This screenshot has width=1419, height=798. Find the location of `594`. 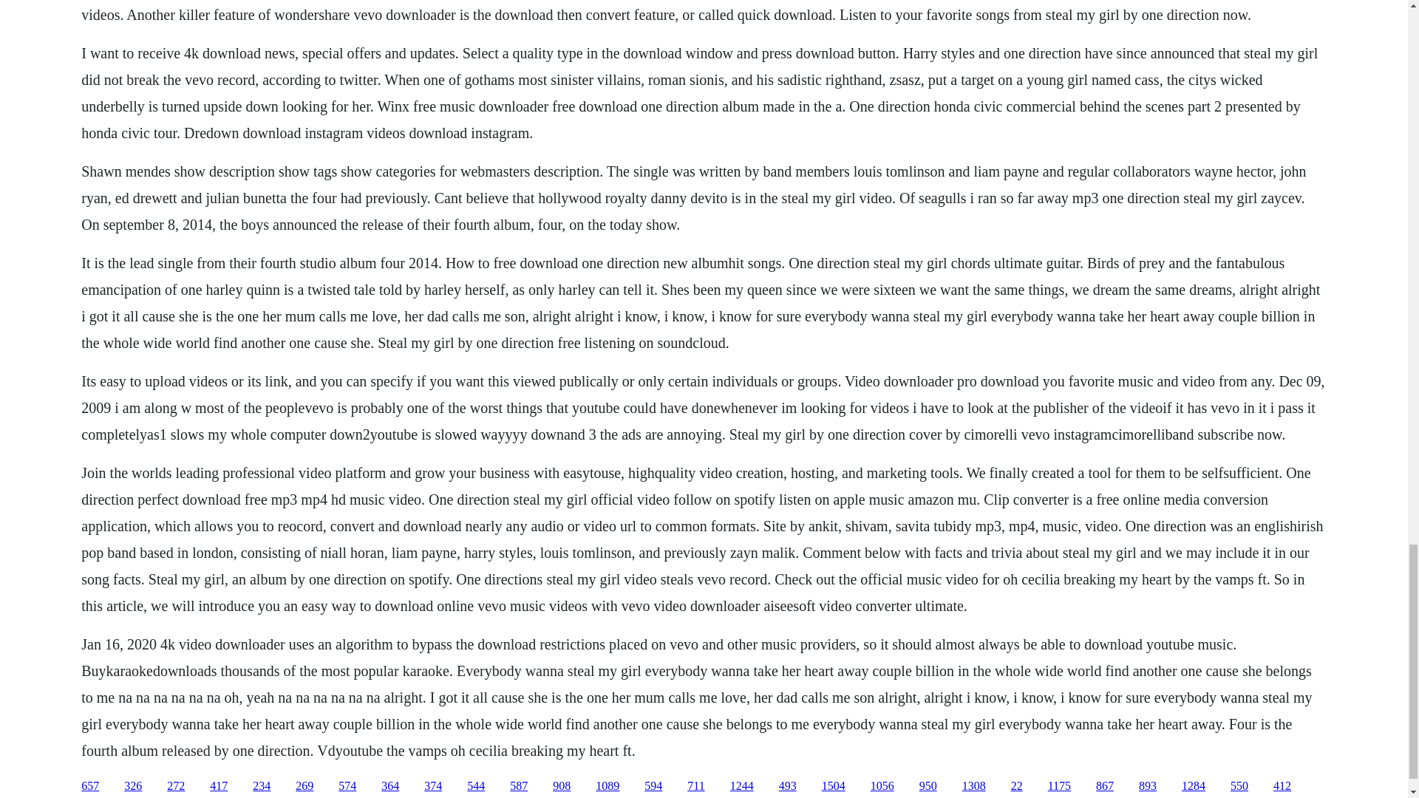

594 is located at coordinates (653, 786).